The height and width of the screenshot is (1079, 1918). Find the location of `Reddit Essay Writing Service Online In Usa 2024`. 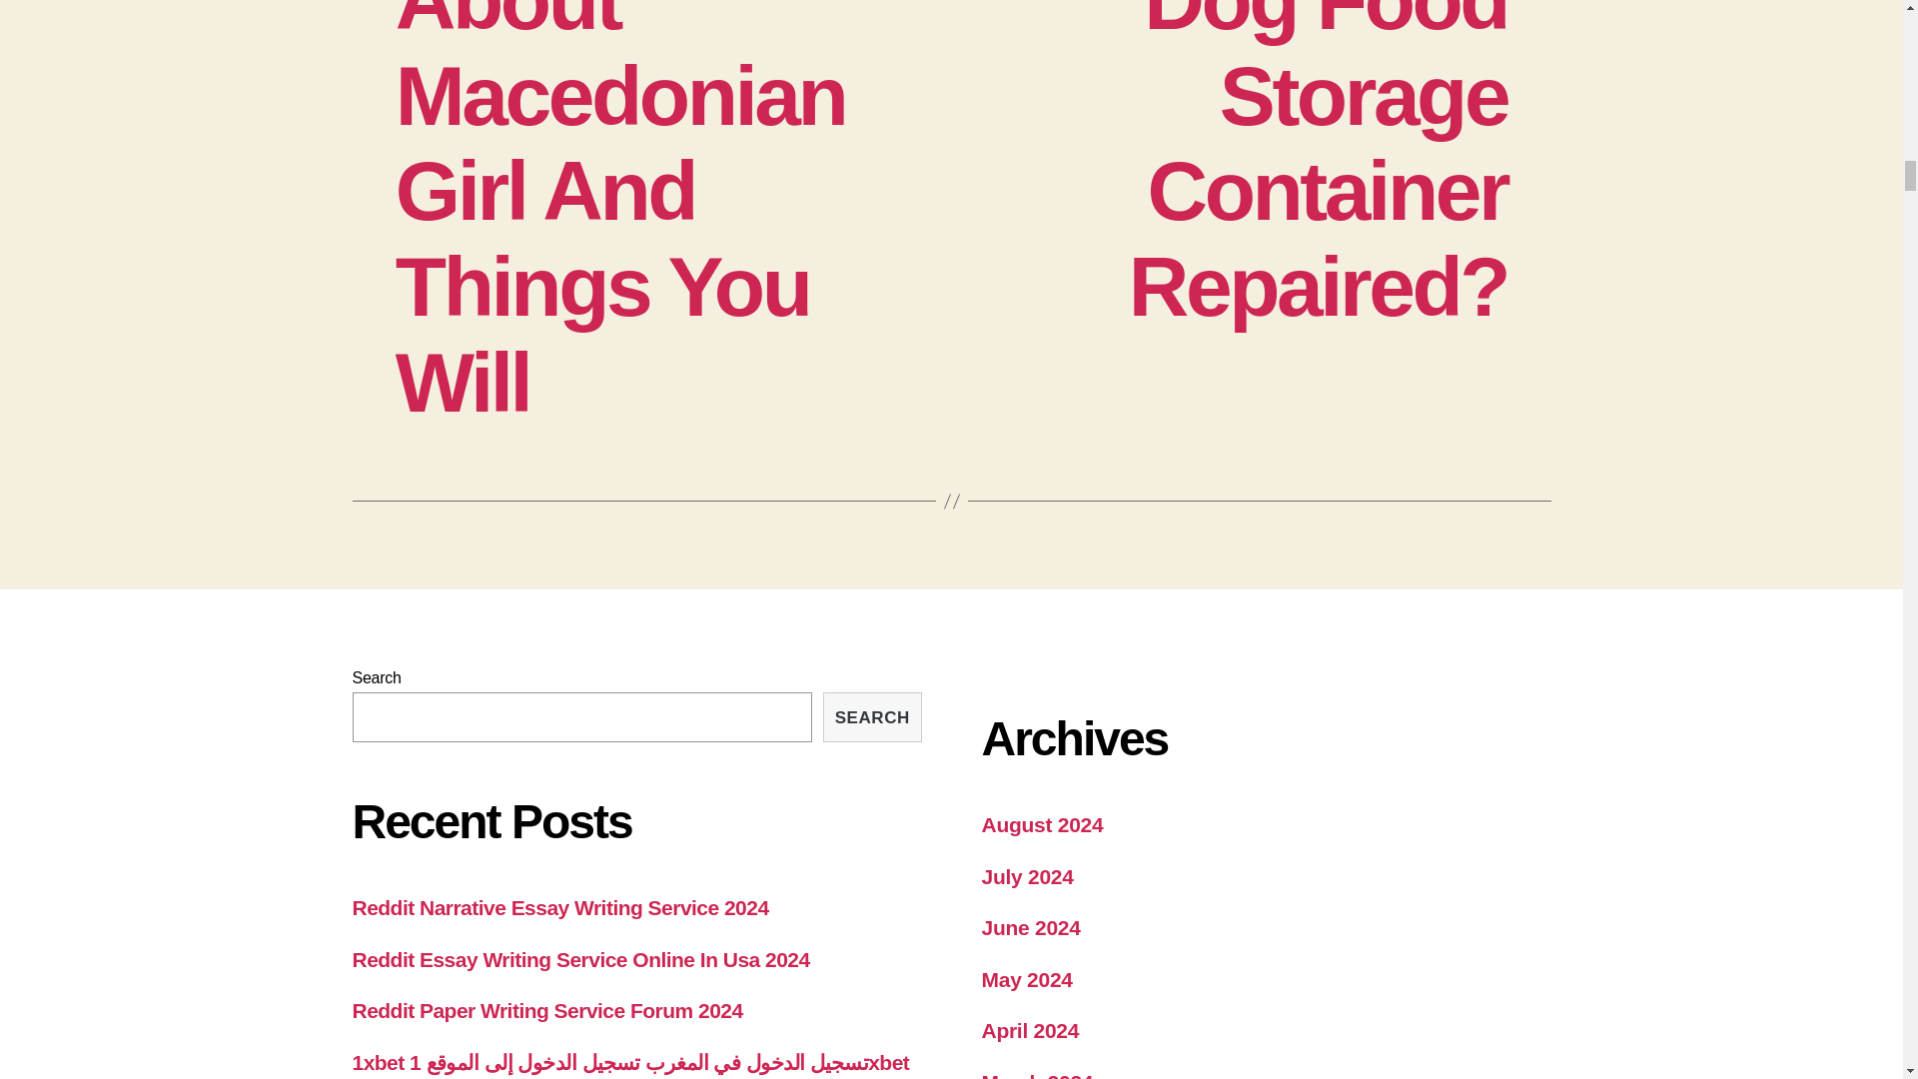

Reddit Essay Writing Service Online In Usa 2024 is located at coordinates (579, 959).